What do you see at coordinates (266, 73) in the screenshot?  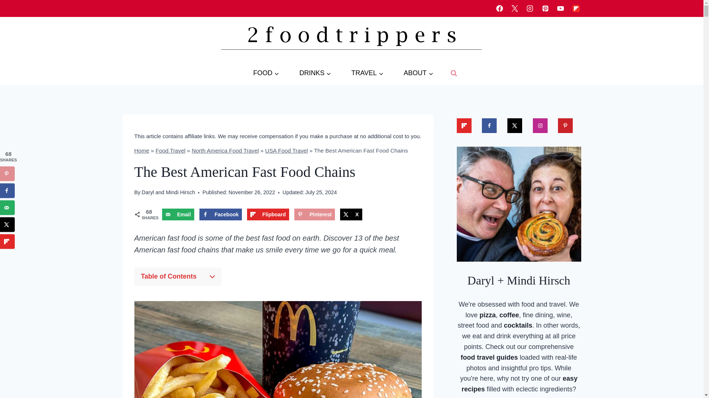 I see `FOOD` at bounding box center [266, 73].